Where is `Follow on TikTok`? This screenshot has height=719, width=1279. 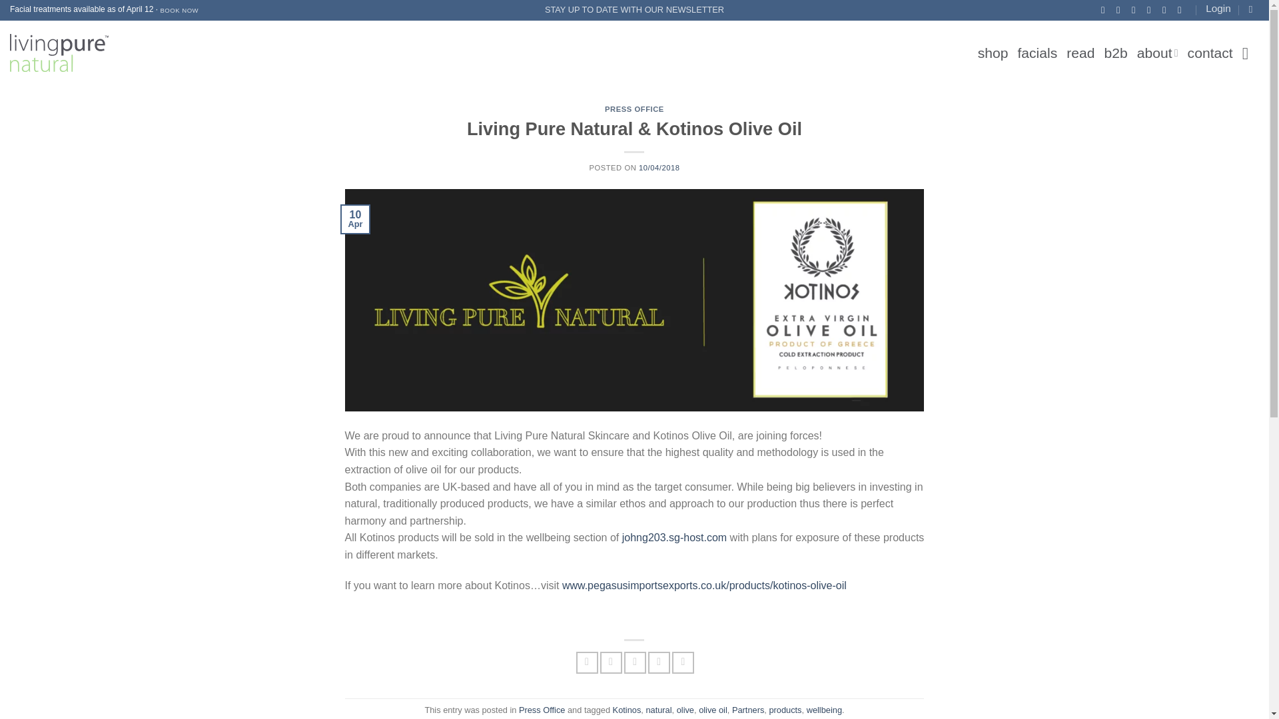
Follow on TikTok is located at coordinates (1136, 9).